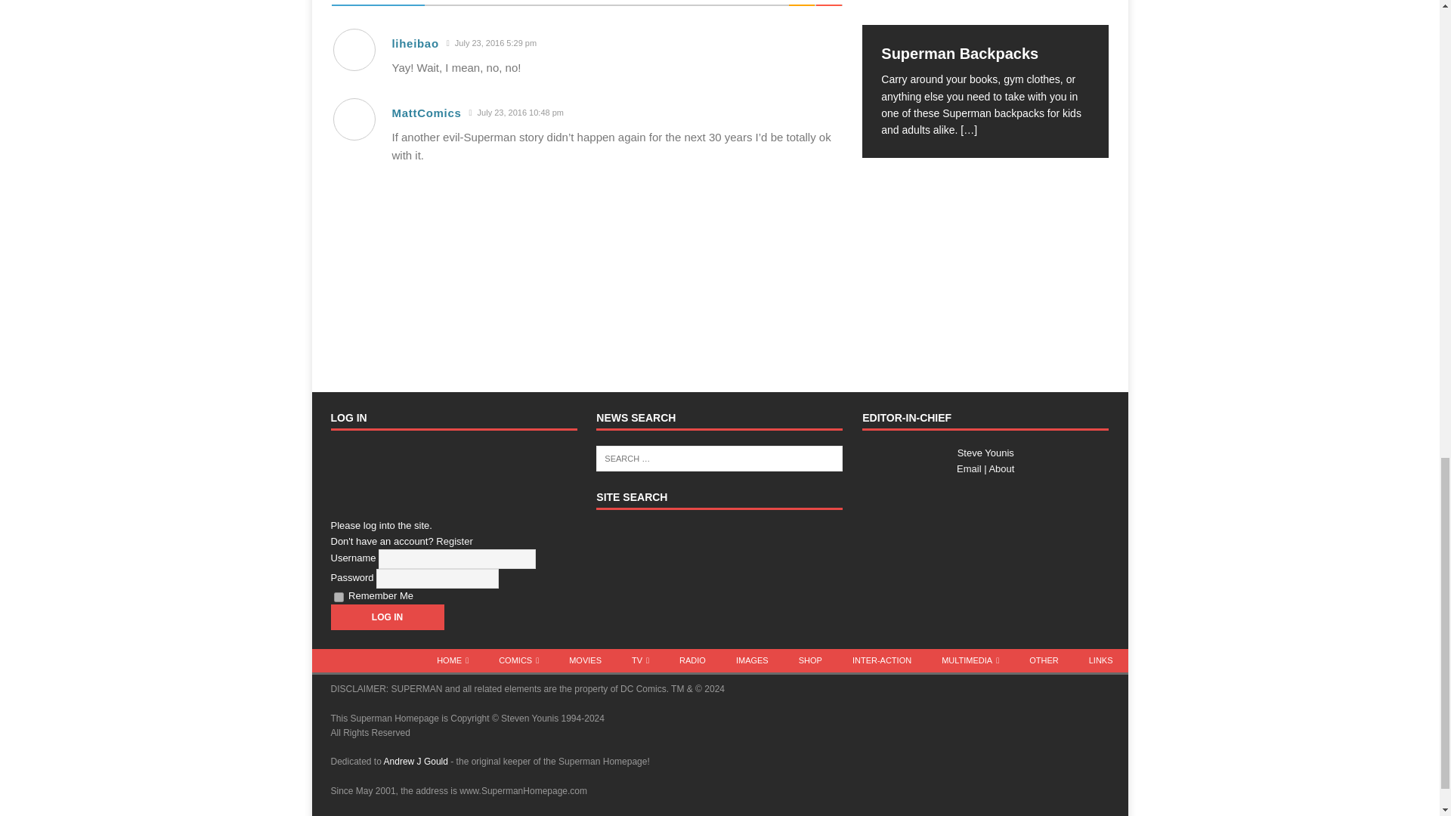 This screenshot has width=1451, height=816. I want to click on Superman Backpacks, so click(985, 12).